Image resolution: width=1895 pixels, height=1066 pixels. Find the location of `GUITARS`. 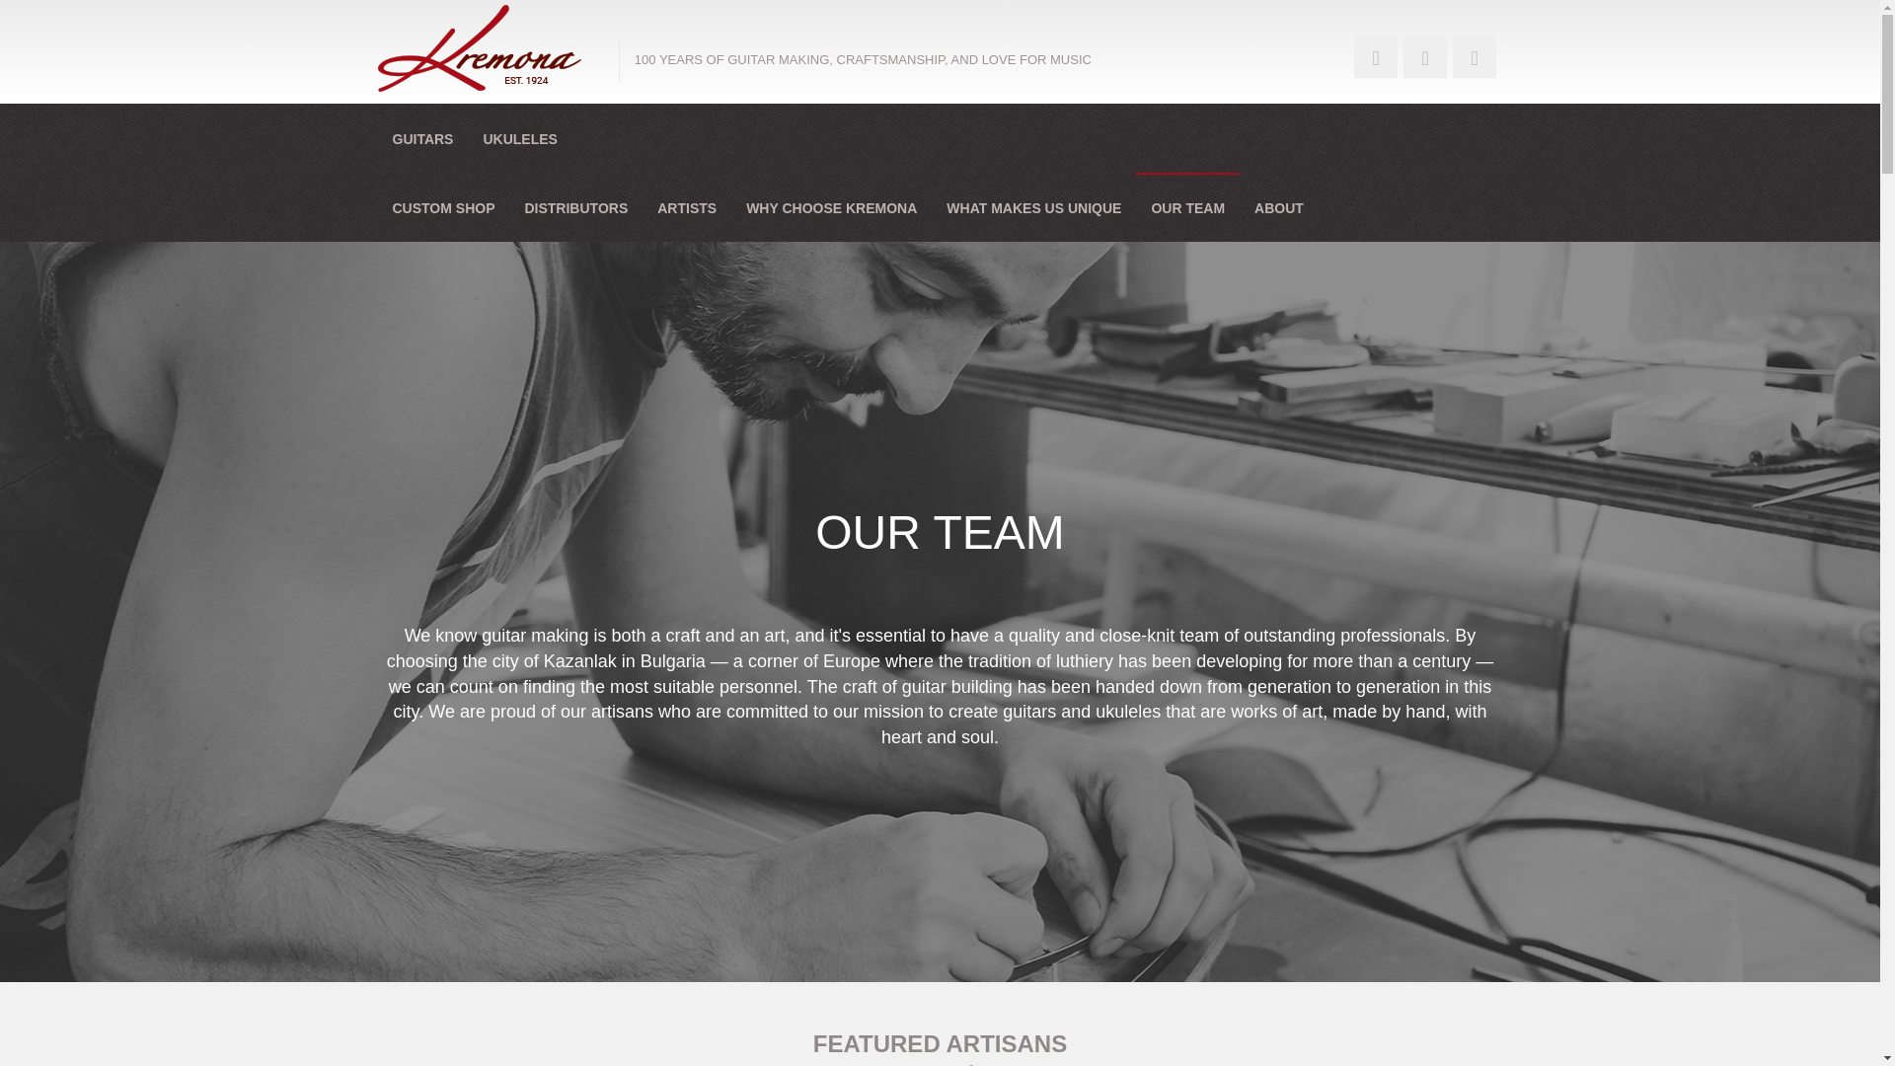

GUITARS is located at coordinates (422, 137).